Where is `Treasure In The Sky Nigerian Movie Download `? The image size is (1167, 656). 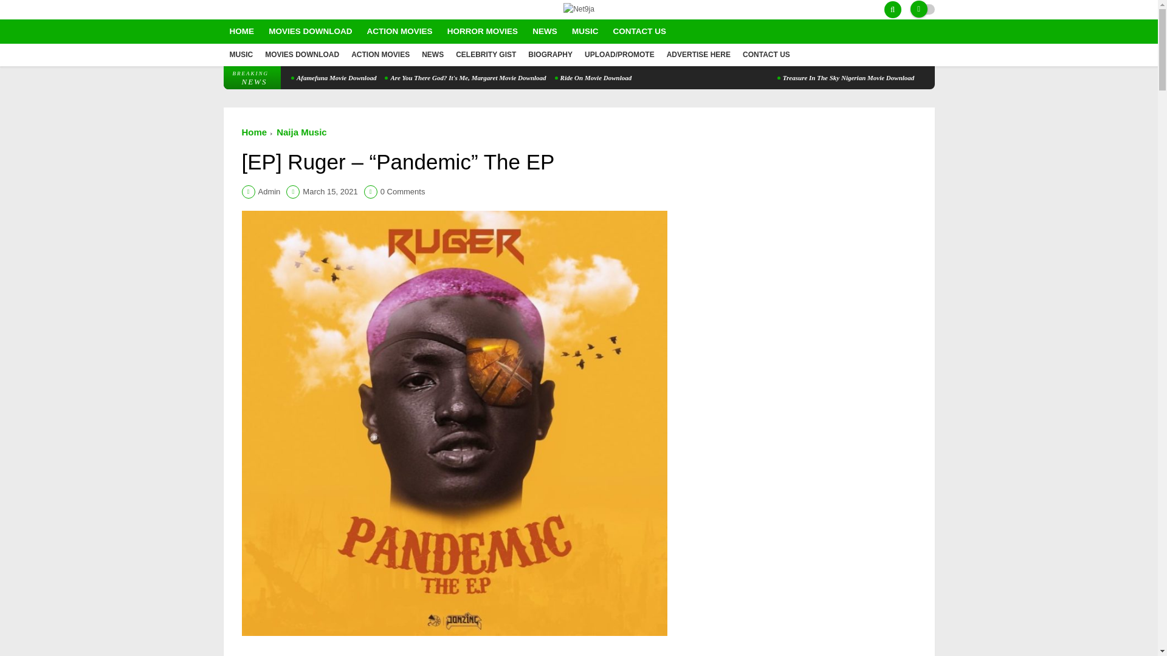
Treasure In The Sky Nigerian Movie Download  is located at coordinates (846, 78).